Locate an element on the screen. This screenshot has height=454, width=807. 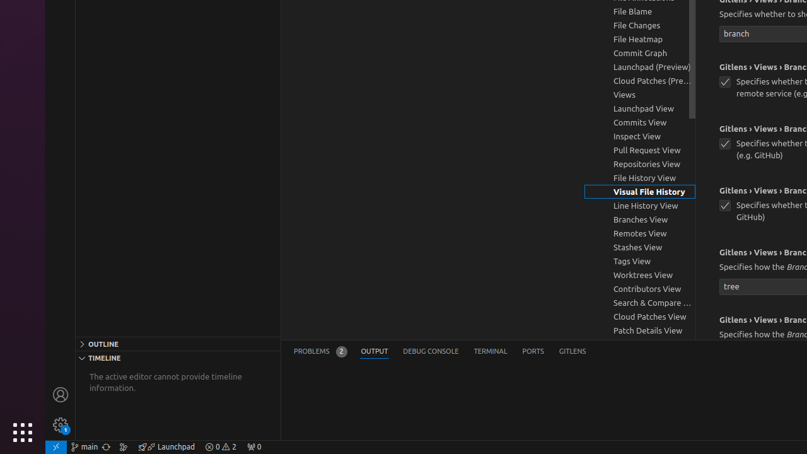
No Ports Forwarded is located at coordinates (254, 447).